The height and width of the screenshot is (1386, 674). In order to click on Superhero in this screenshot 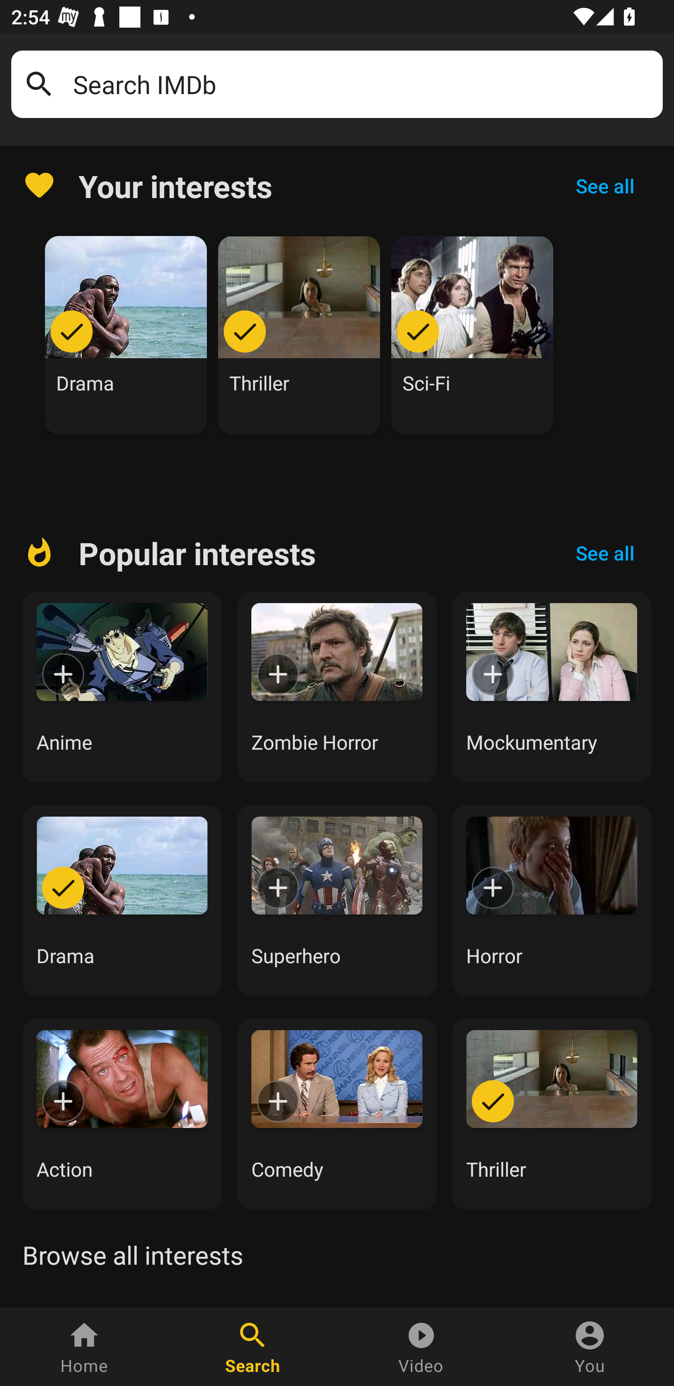, I will do `click(337, 901)`.